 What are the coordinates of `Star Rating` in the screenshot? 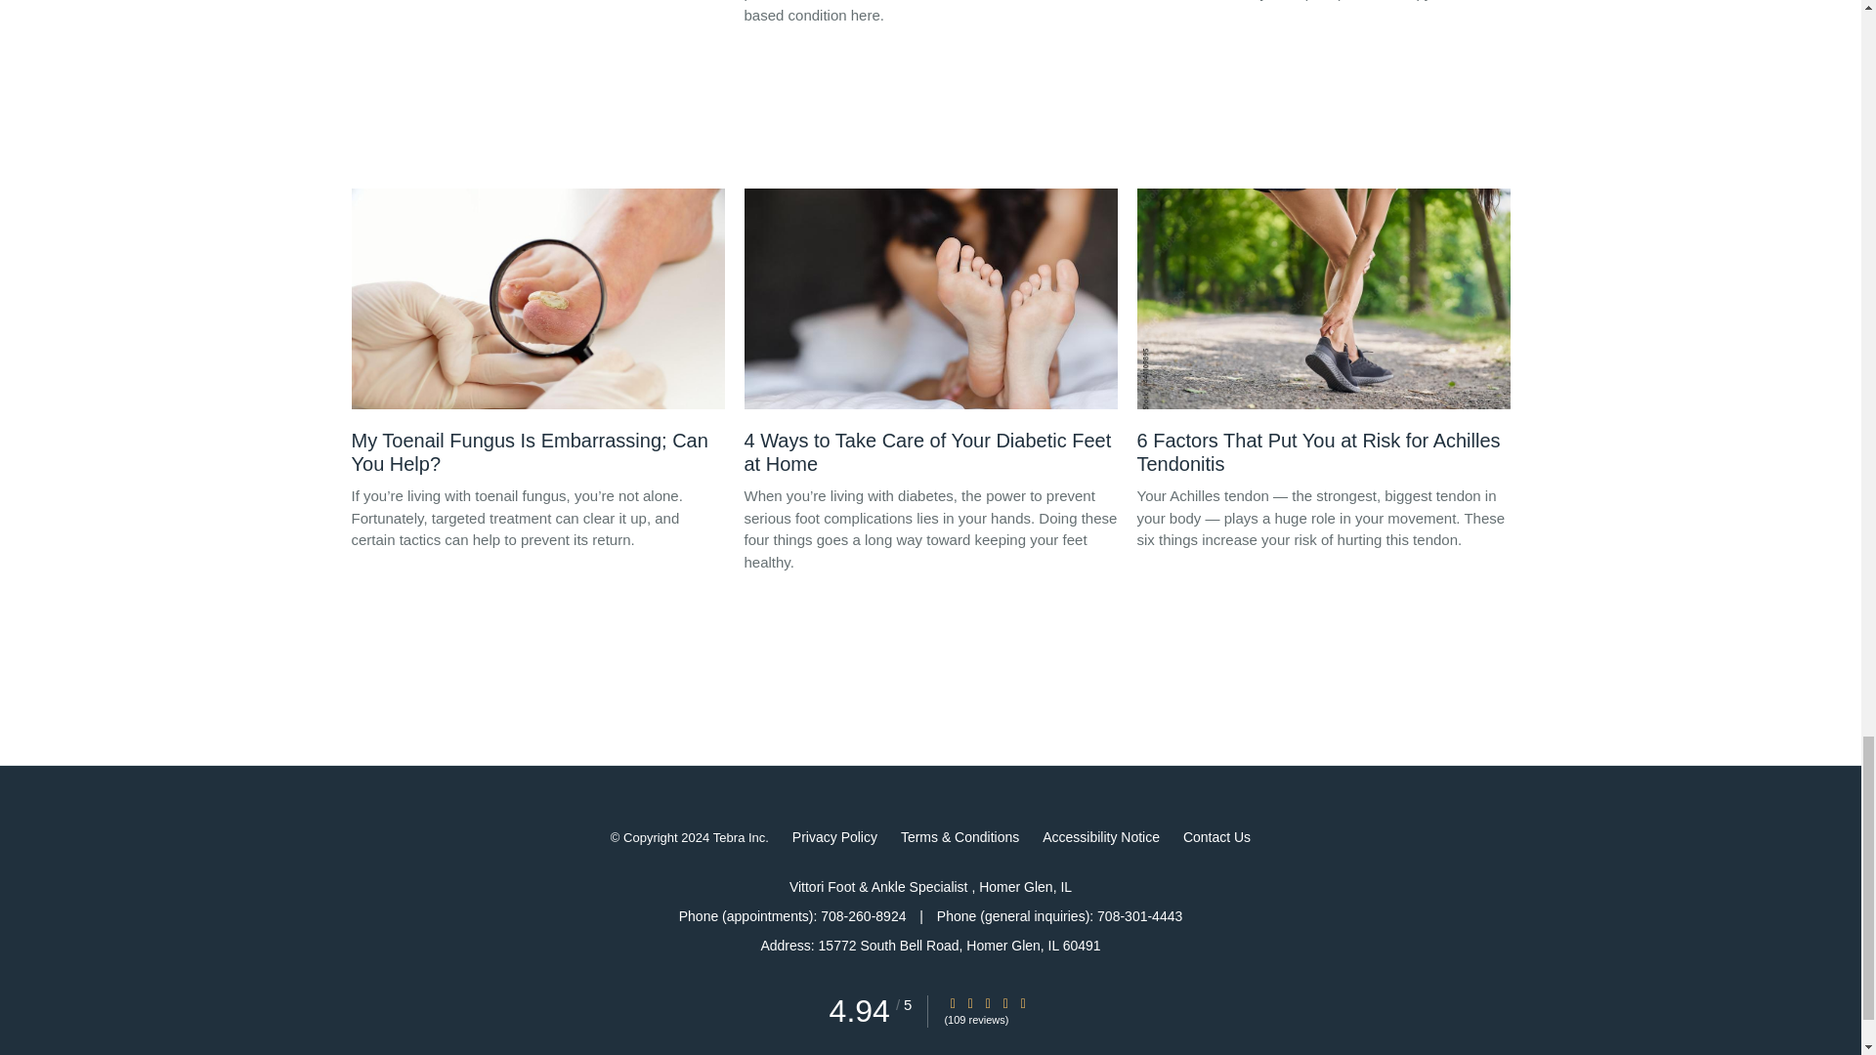 It's located at (952, 1002).